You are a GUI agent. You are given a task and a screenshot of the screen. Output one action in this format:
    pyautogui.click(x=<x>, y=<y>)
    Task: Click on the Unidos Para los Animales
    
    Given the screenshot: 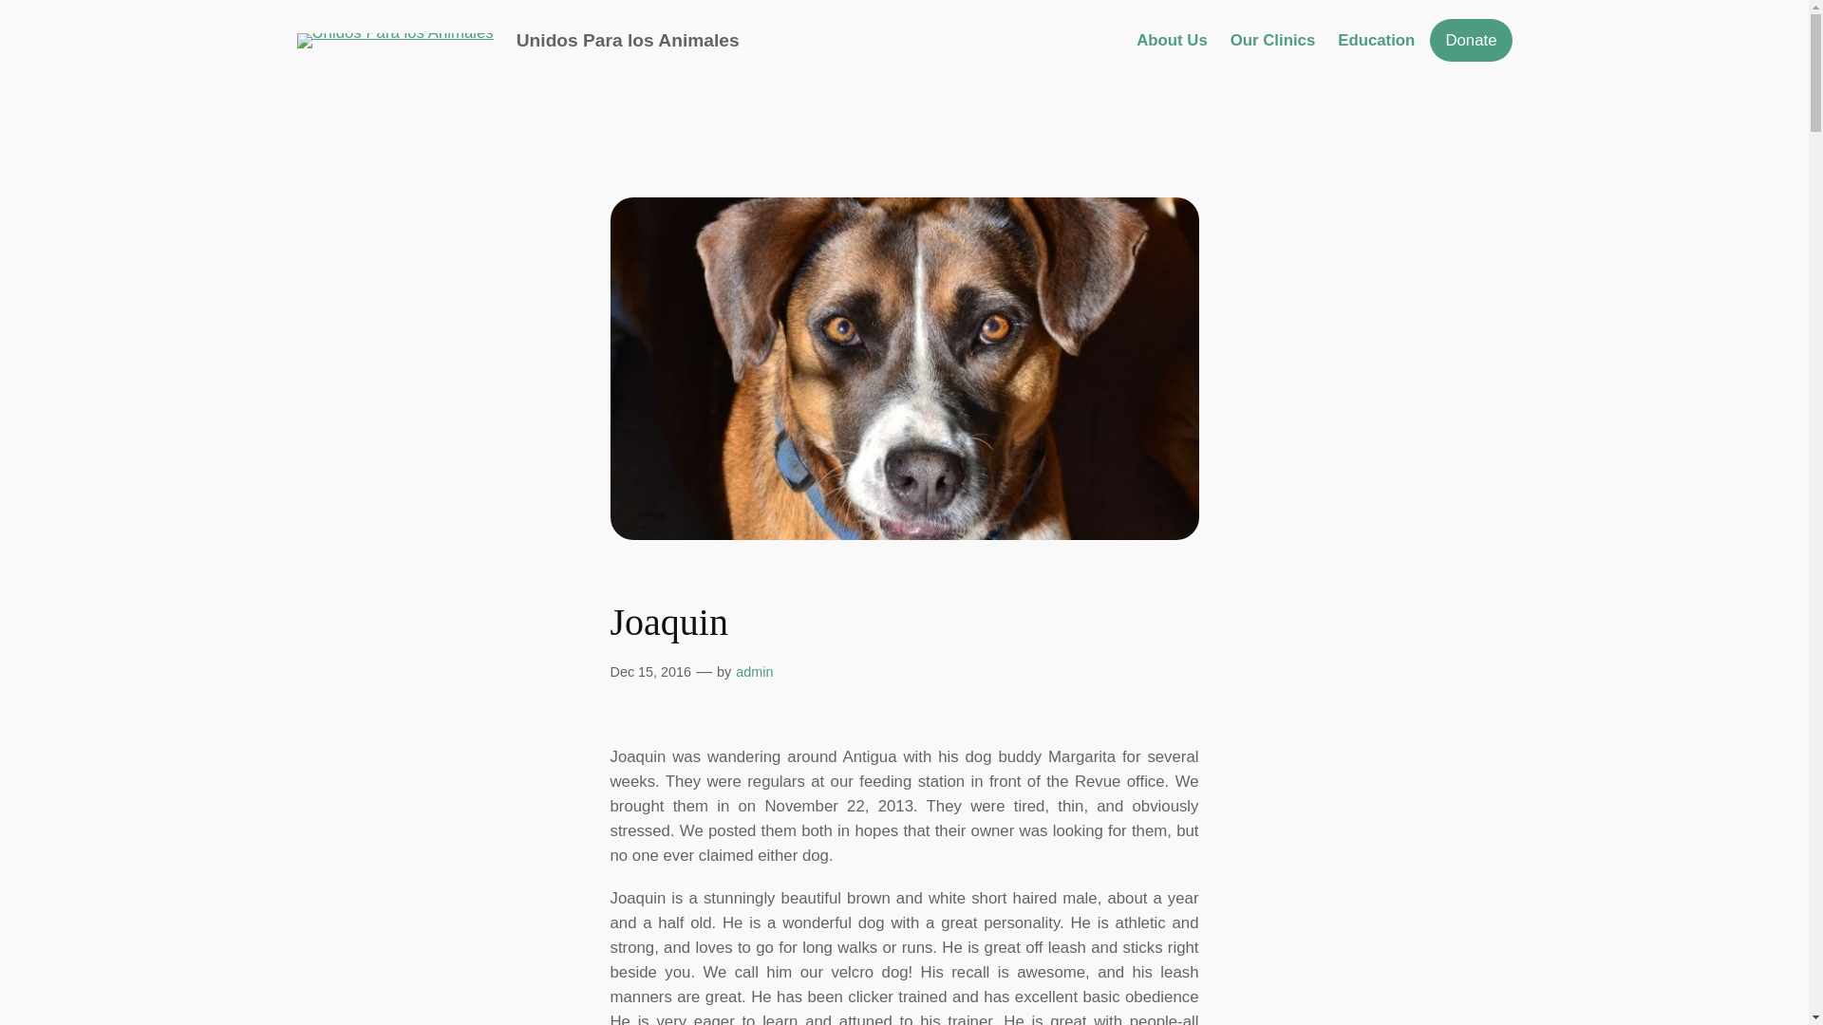 What is the action you would take?
    pyautogui.click(x=628, y=40)
    